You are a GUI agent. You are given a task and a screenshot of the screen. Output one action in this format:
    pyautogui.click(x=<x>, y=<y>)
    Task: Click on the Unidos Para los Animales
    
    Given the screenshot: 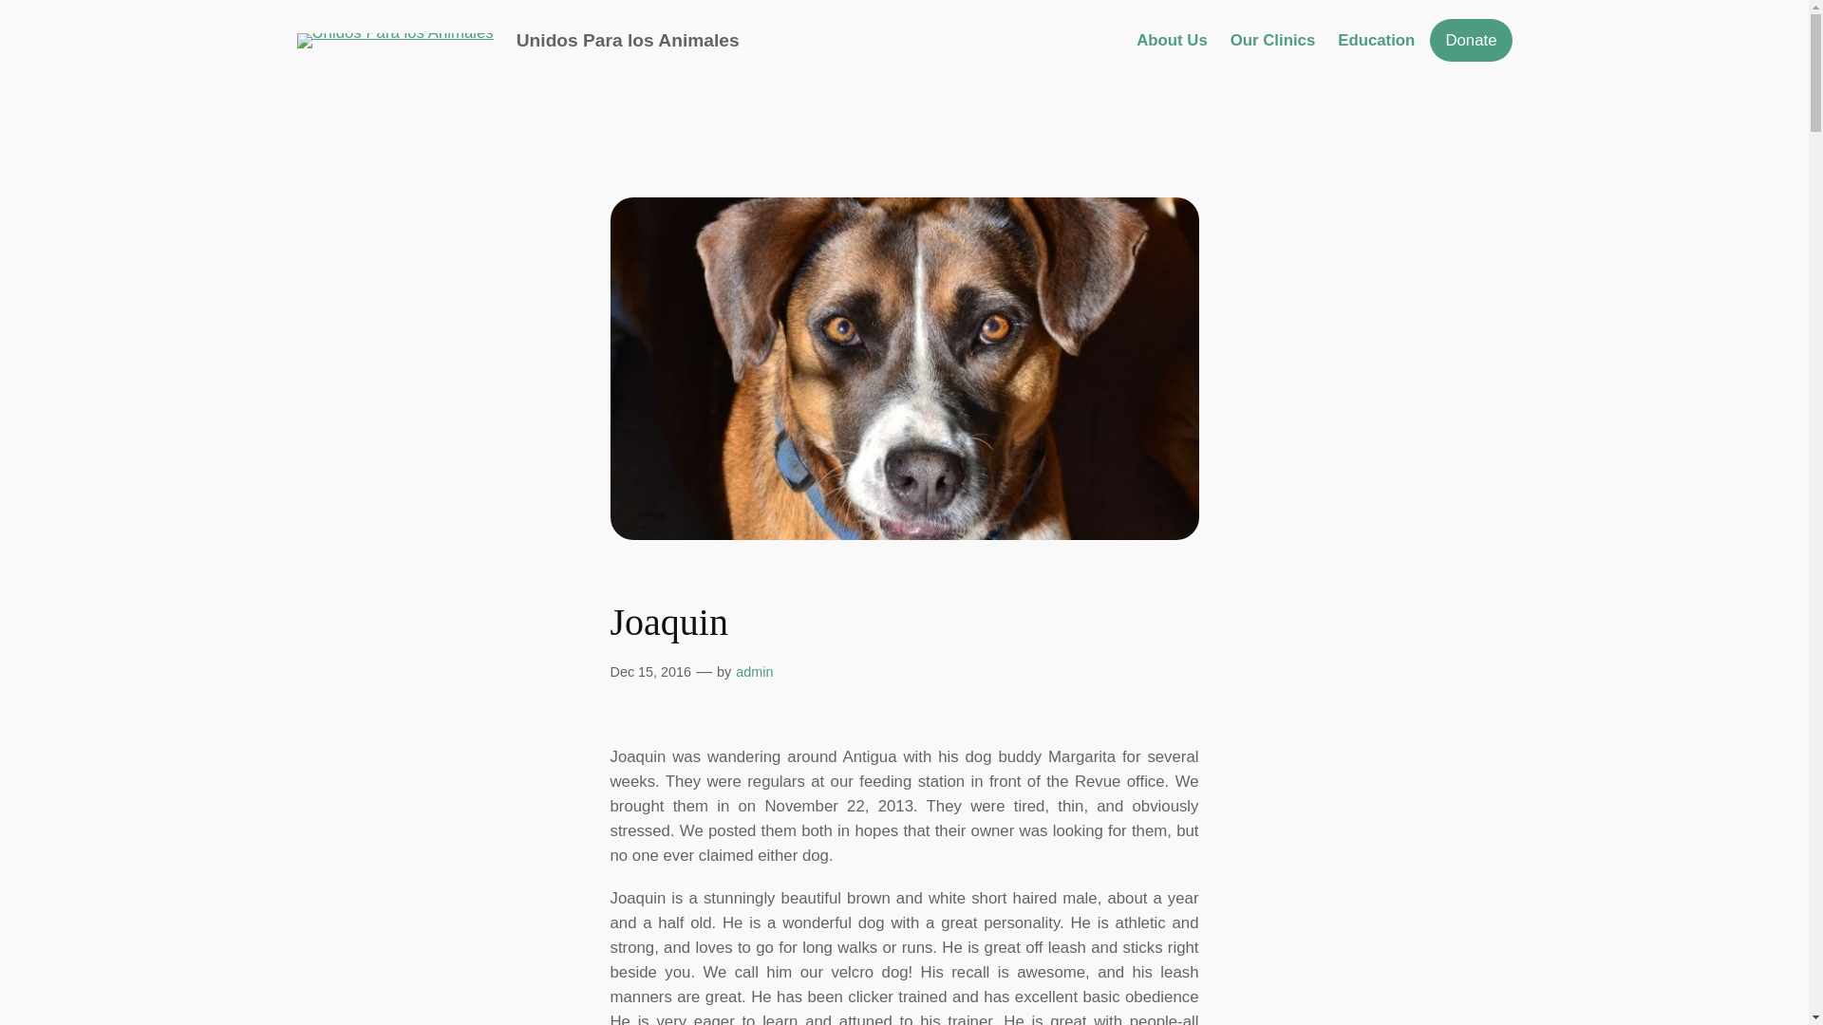 What is the action you would take?
    pyautogui.click(x=628, y=40)
    